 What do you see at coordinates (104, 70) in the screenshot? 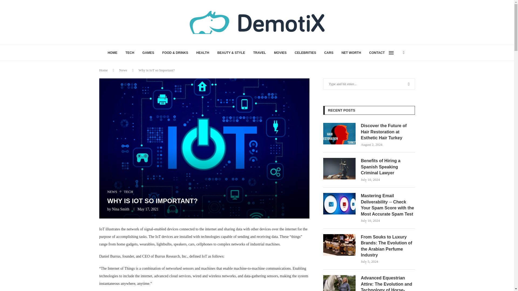
I see `Home` at bounding box center [104, 70].